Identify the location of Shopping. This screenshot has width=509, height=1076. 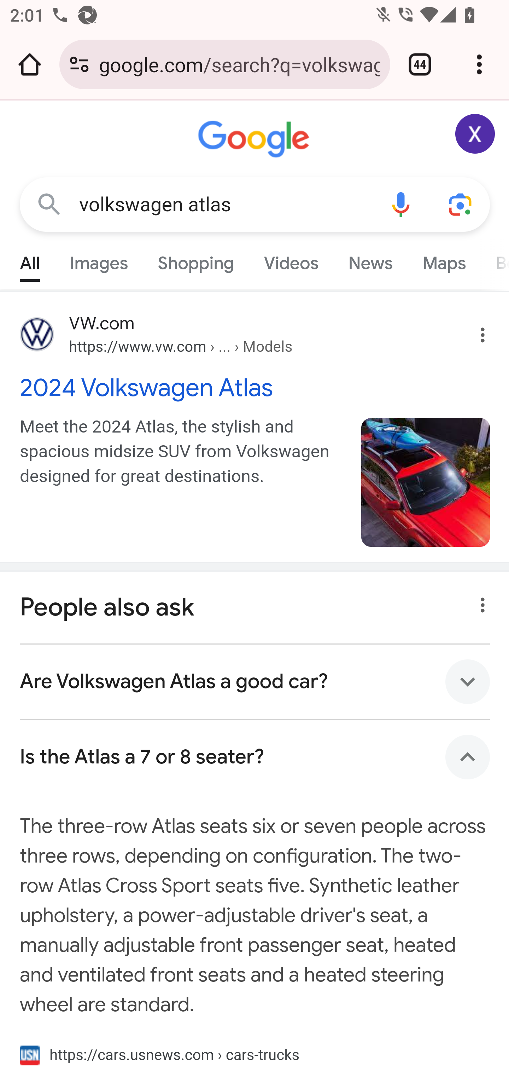
(196, 260).